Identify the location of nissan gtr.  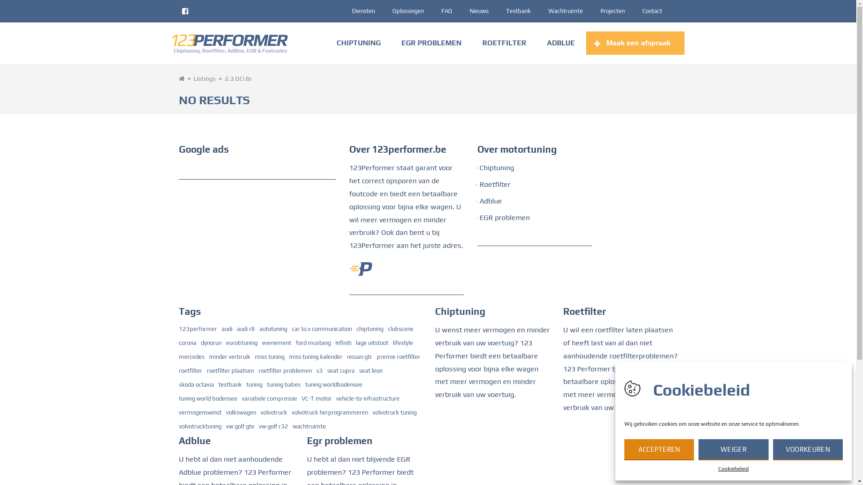
(360, 357).